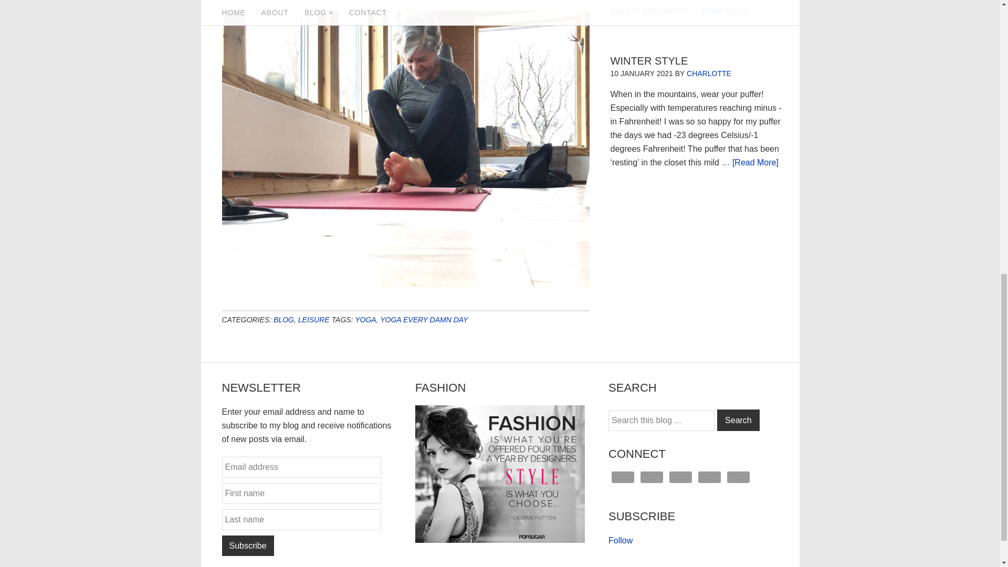 The height and width of the screenshot is (567, 1008). Describe the element at coordinates (247, 545) in the screenshot. I see `Subscribe` at that location.